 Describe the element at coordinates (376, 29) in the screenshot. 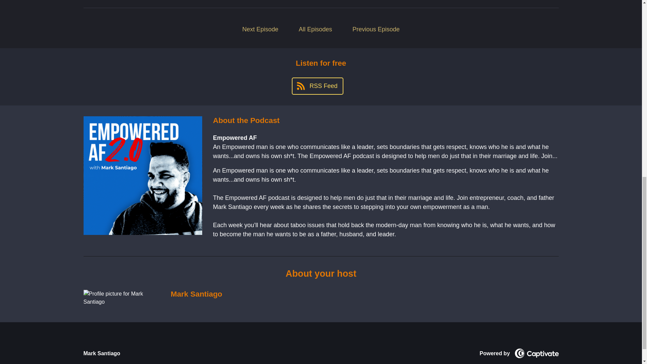

I see `Previous Episode` at that location.